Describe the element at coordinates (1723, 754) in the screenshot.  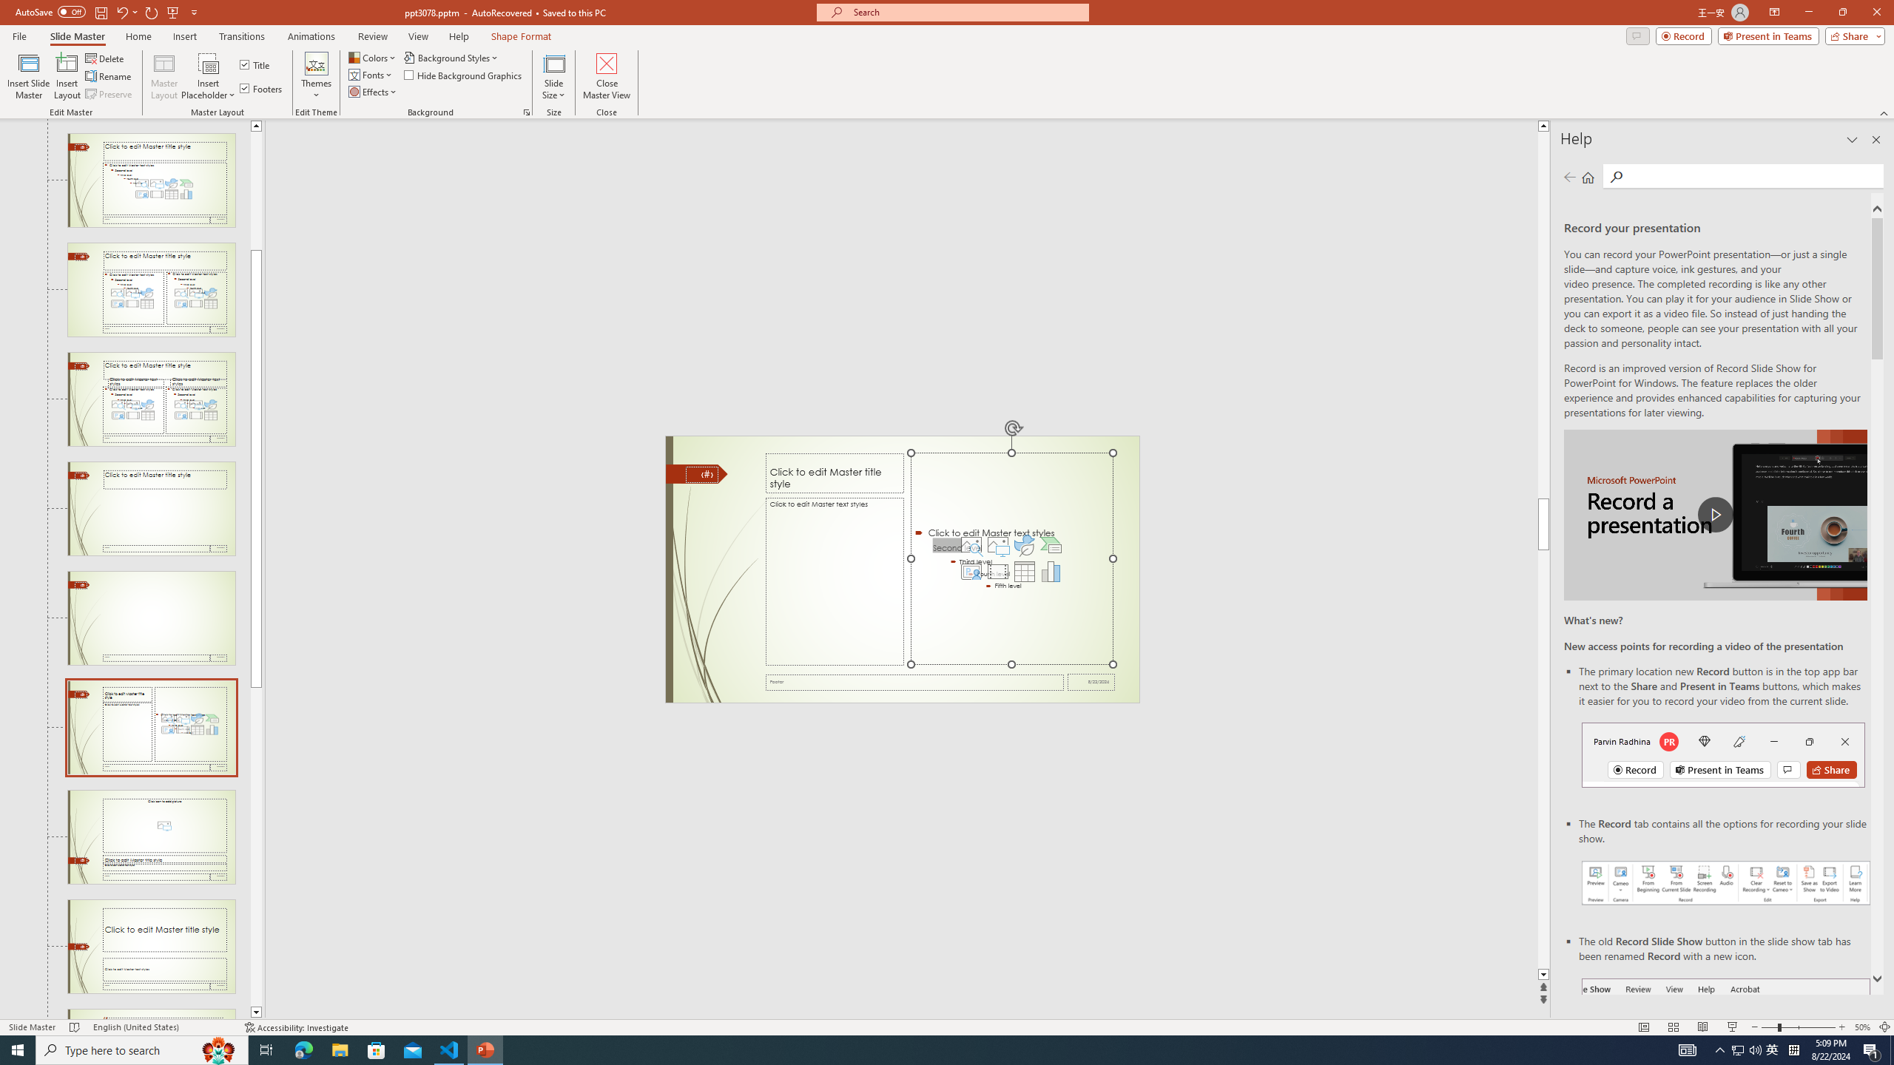
I see `Record button in top bar` at that location.